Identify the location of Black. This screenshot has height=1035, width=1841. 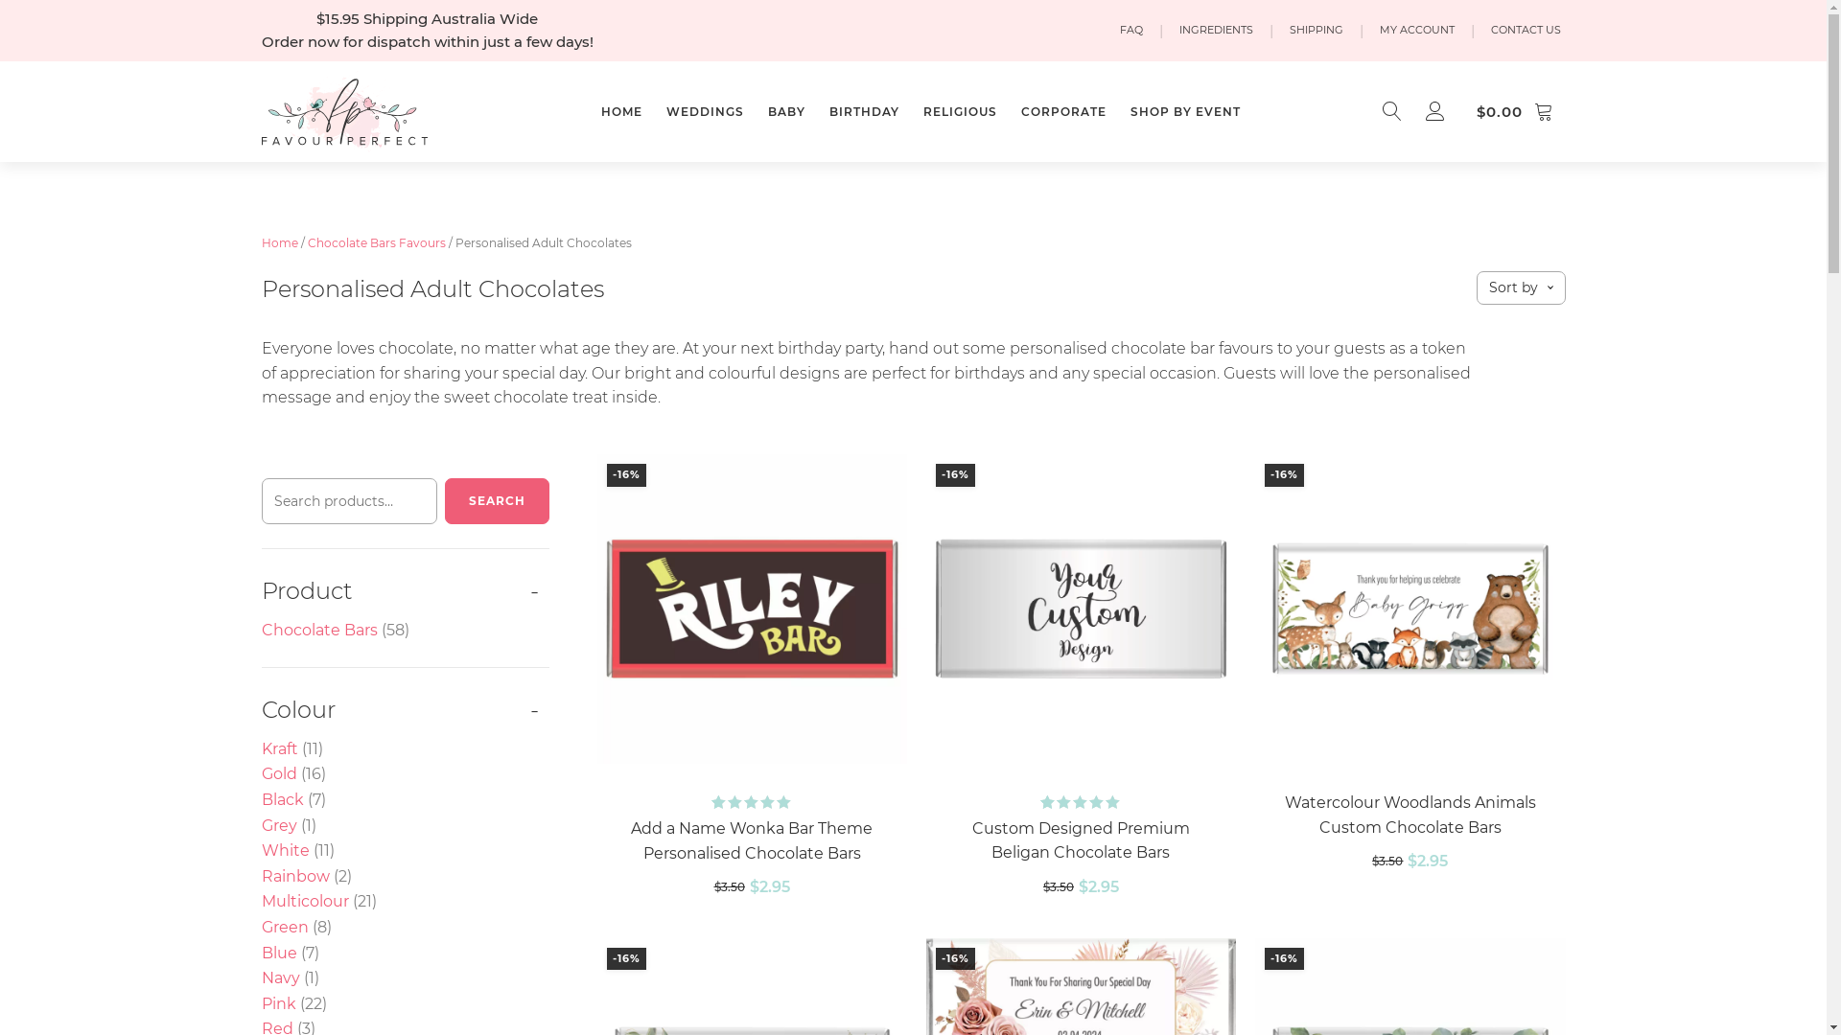
(282, 799).